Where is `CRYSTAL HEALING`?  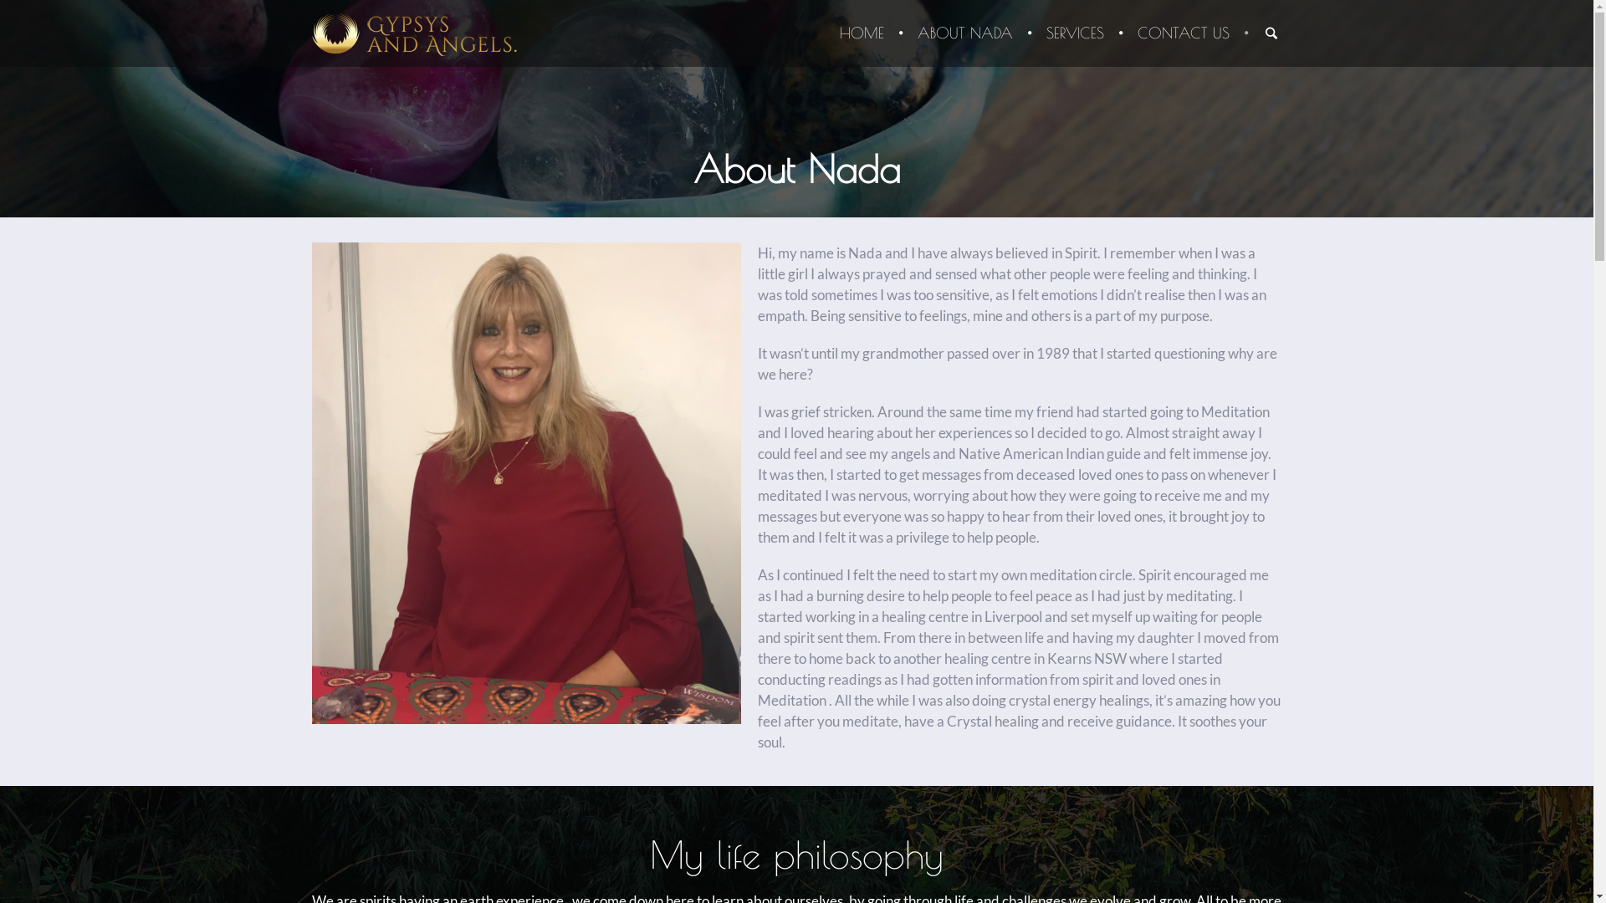
CRYSTAL HEALING is located at coordinates (517, 695).